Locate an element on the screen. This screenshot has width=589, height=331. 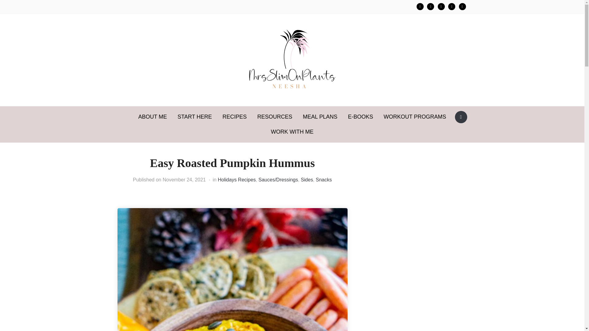
Twitter is located at coordinates (431, 6).